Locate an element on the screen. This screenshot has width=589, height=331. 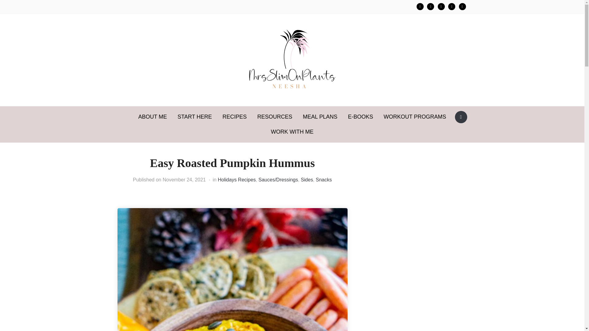
Twitter is located at coordinates (431, 6).